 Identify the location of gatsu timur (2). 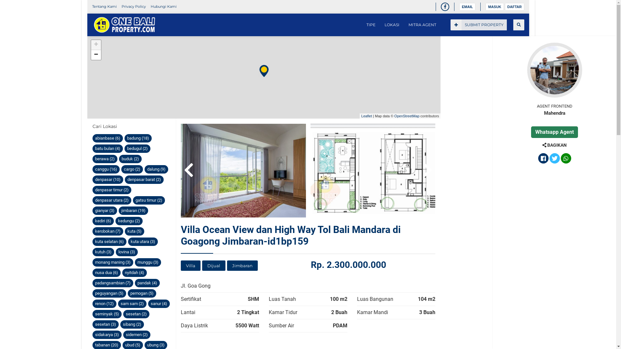
(148, 200).